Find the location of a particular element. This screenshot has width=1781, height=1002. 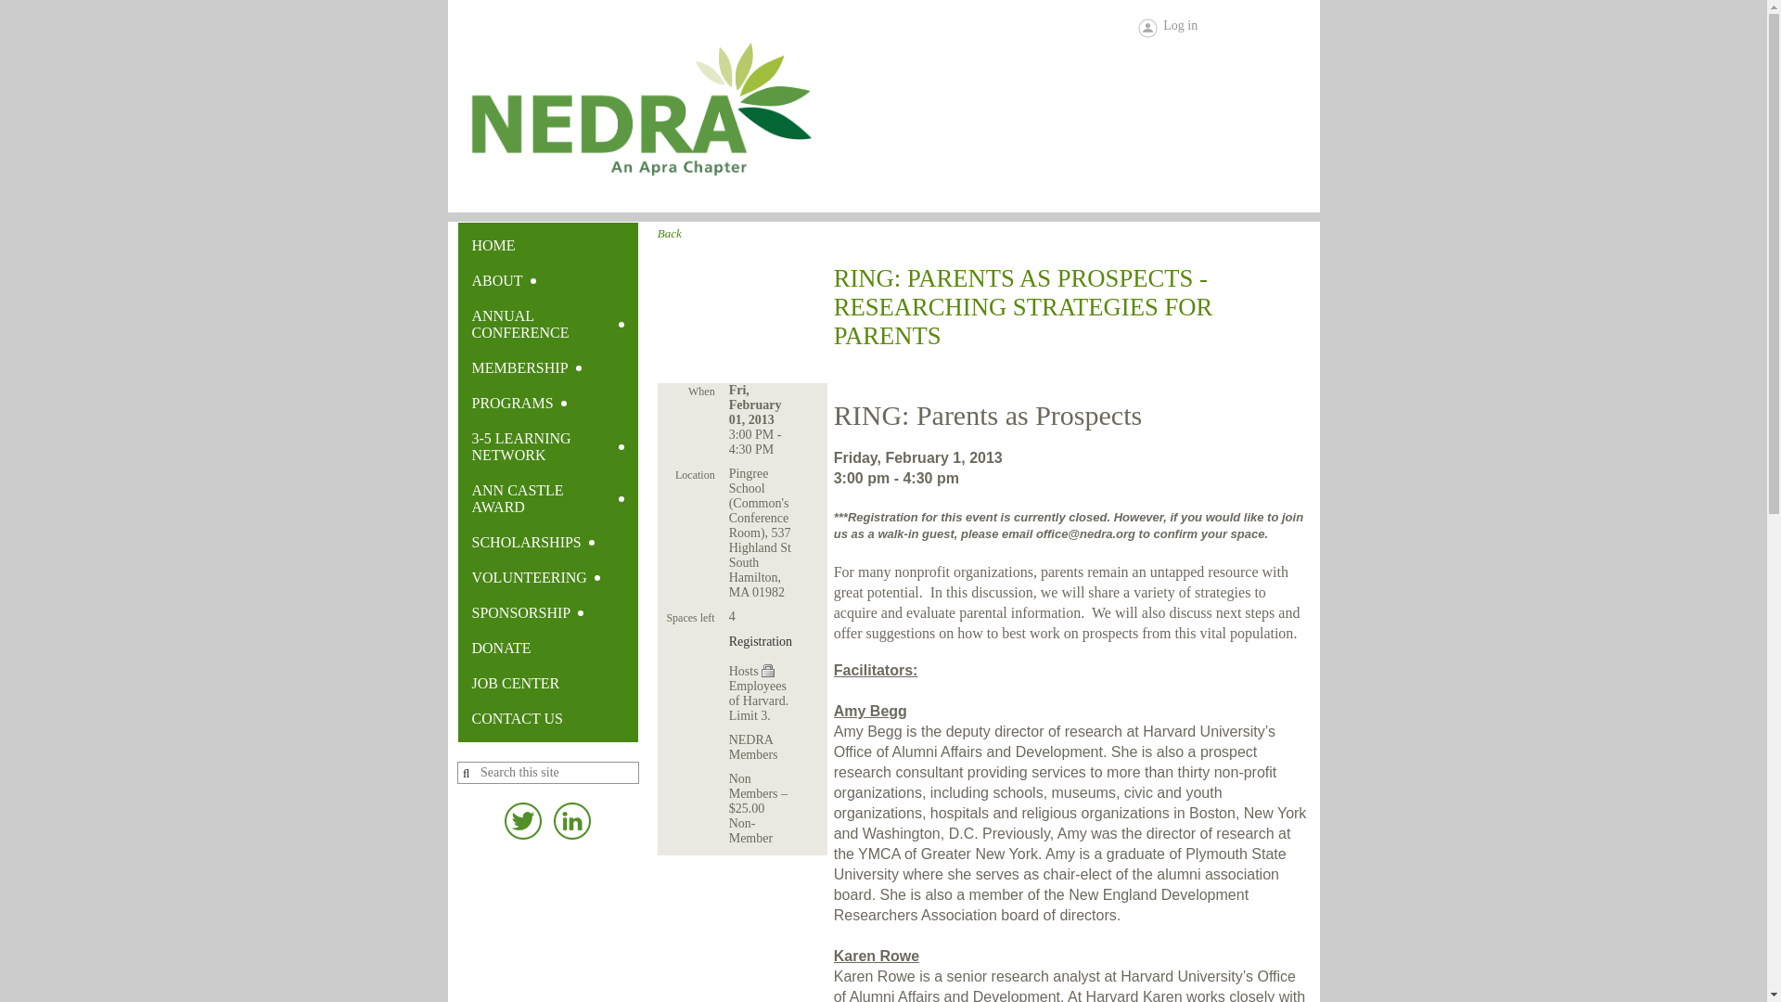

3-5 LEARNING NETWORK is located at coordinates (547, 446).